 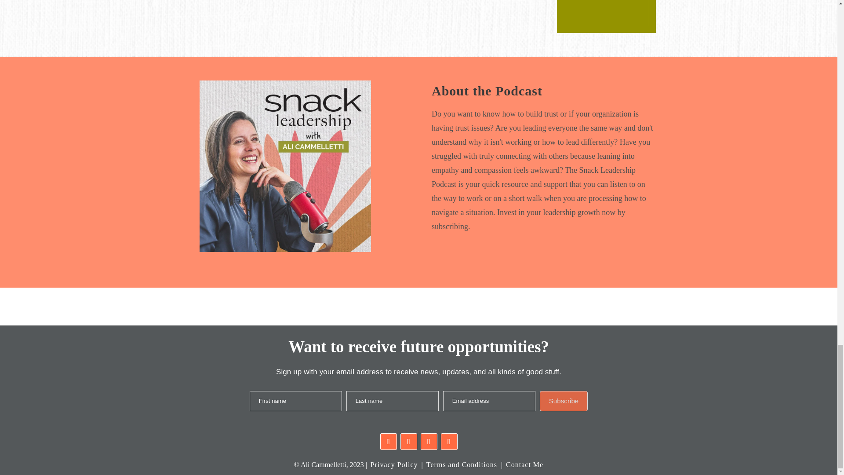 I want to click on Follow on Instagram, so click(x=408, y=441).